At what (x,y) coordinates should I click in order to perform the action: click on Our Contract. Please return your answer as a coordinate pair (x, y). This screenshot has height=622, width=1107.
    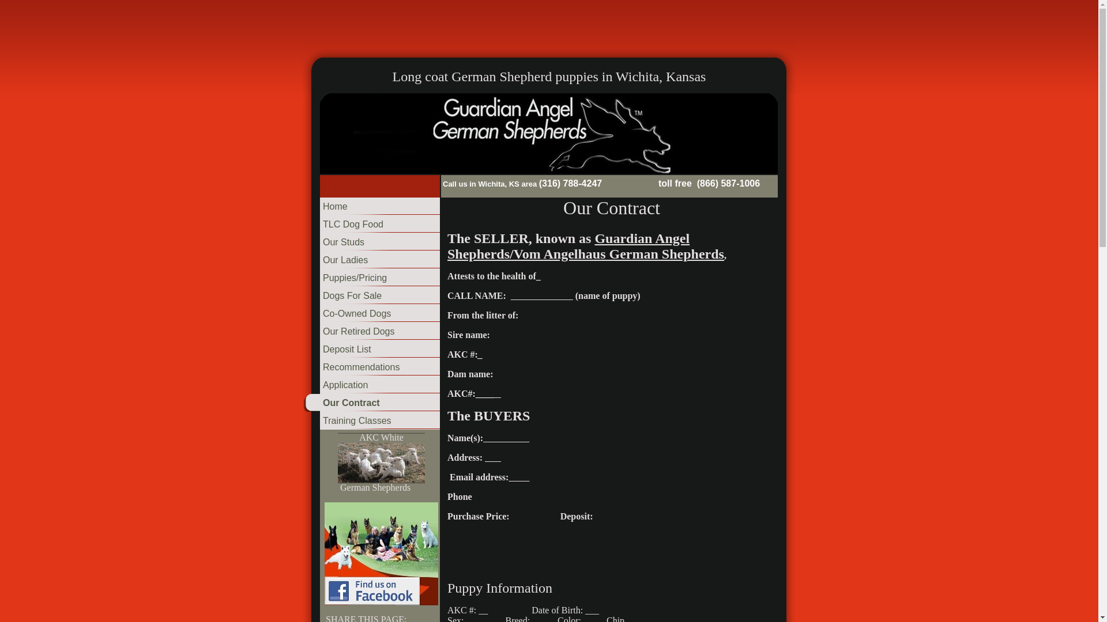
    Looking at the image, I should click on (371, 403).